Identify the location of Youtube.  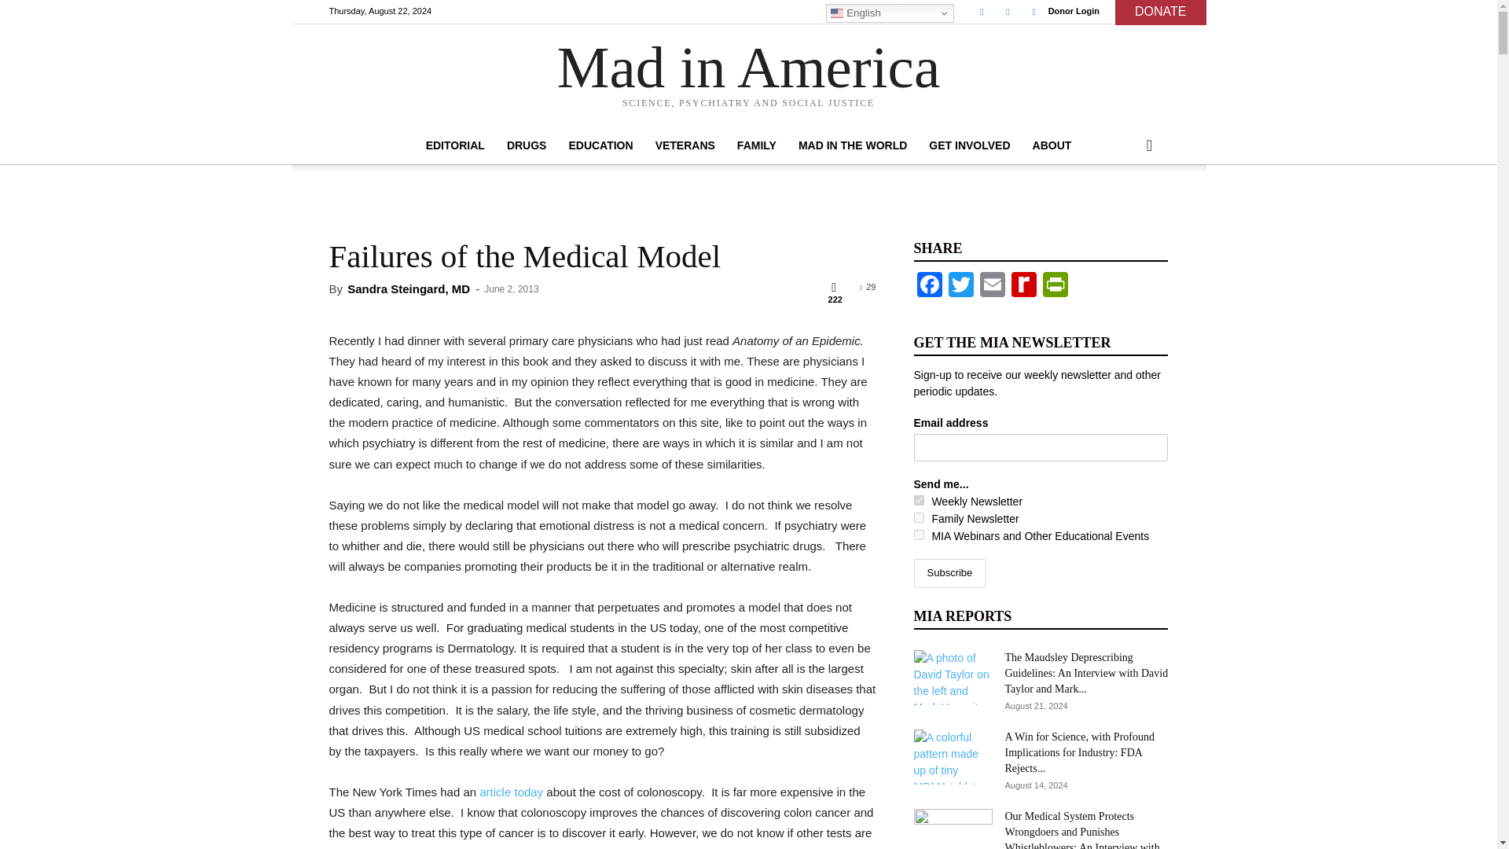
(1034, 11).